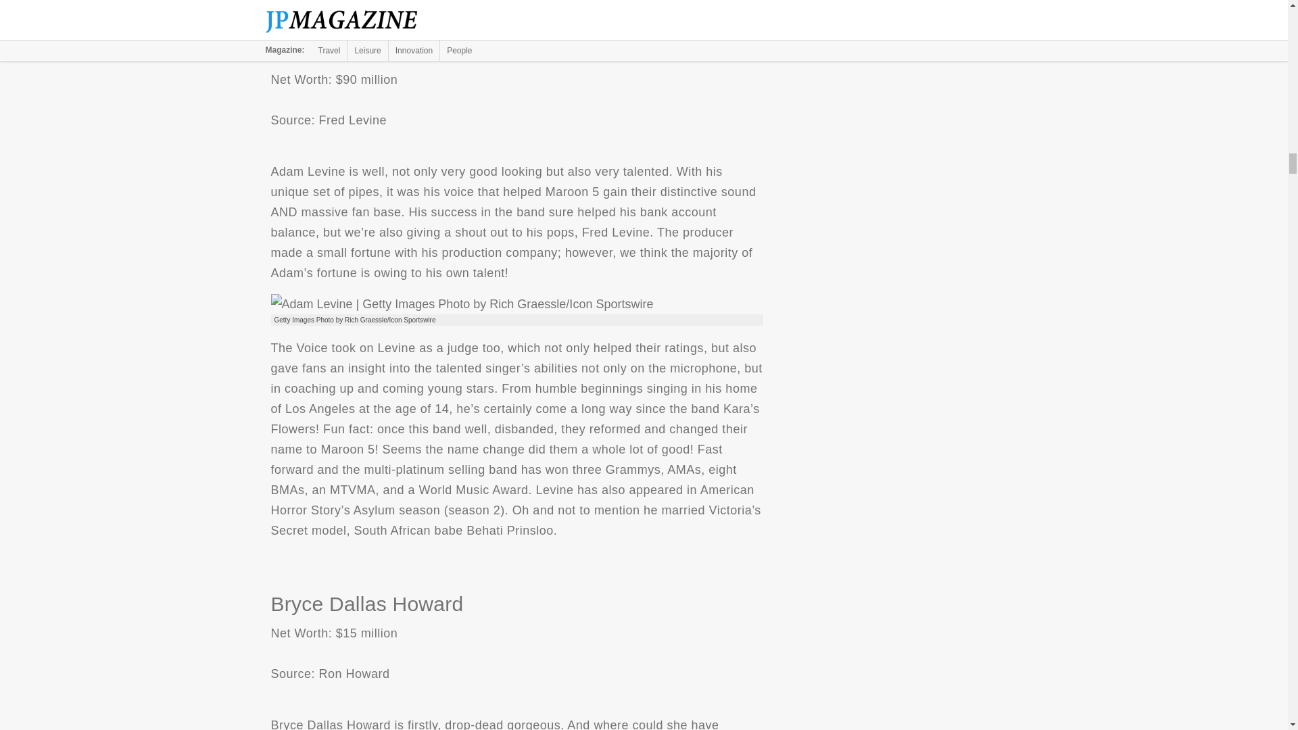 The height and width of the screenshot is (730, 1298). Describe the element at coordinates (461, 304) in the screenshot. I see `Adam Levine` at that location.